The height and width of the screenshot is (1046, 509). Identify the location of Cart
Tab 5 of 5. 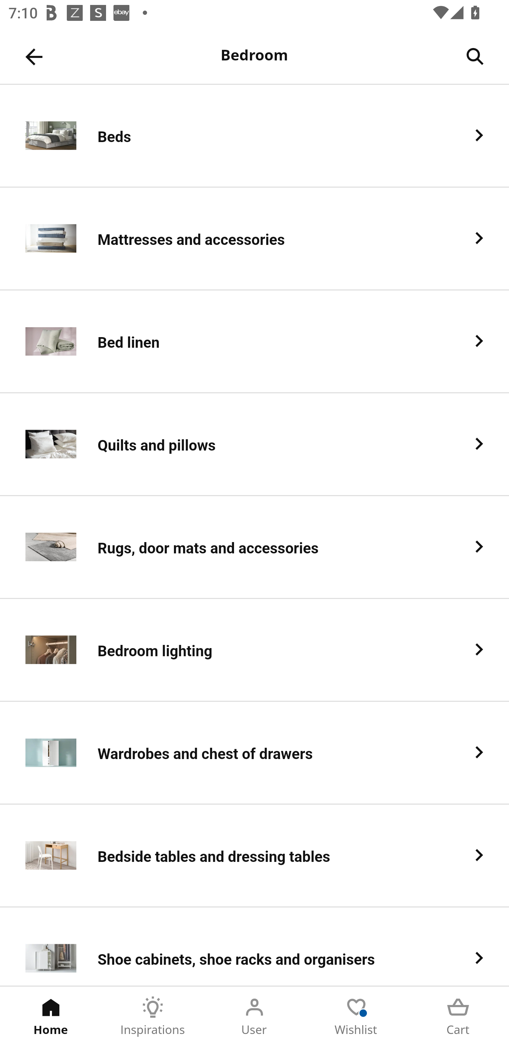
(458, 1016).